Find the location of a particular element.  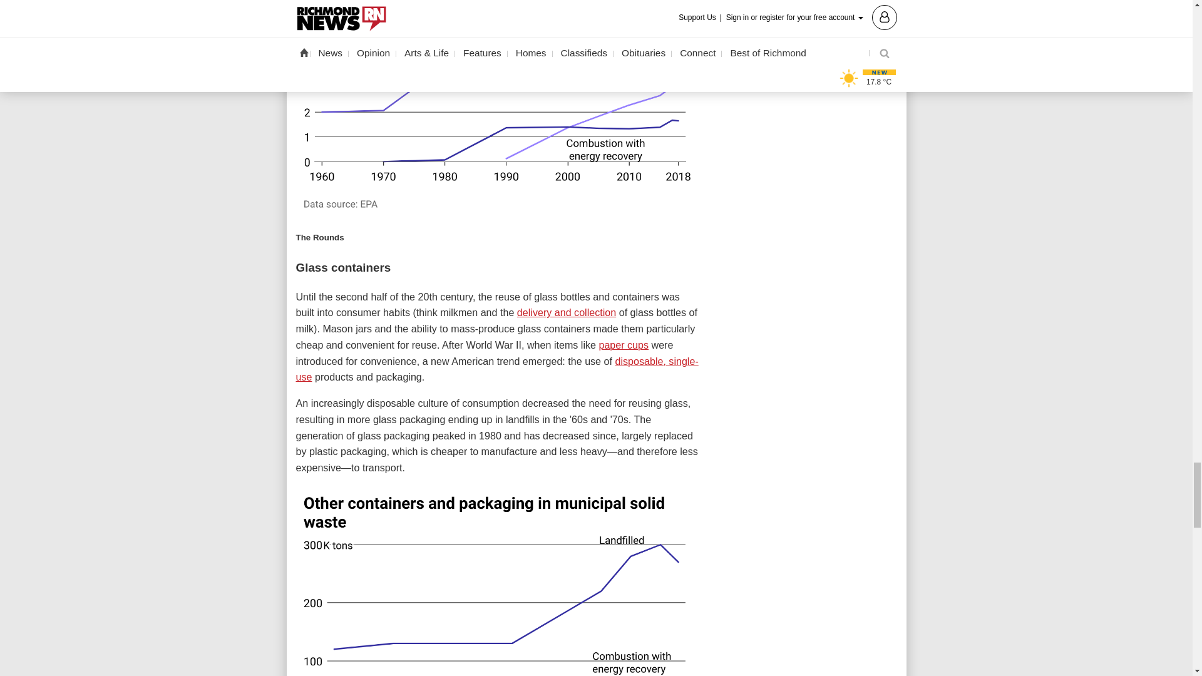

Glass containers is located at coordinates (497, 108).